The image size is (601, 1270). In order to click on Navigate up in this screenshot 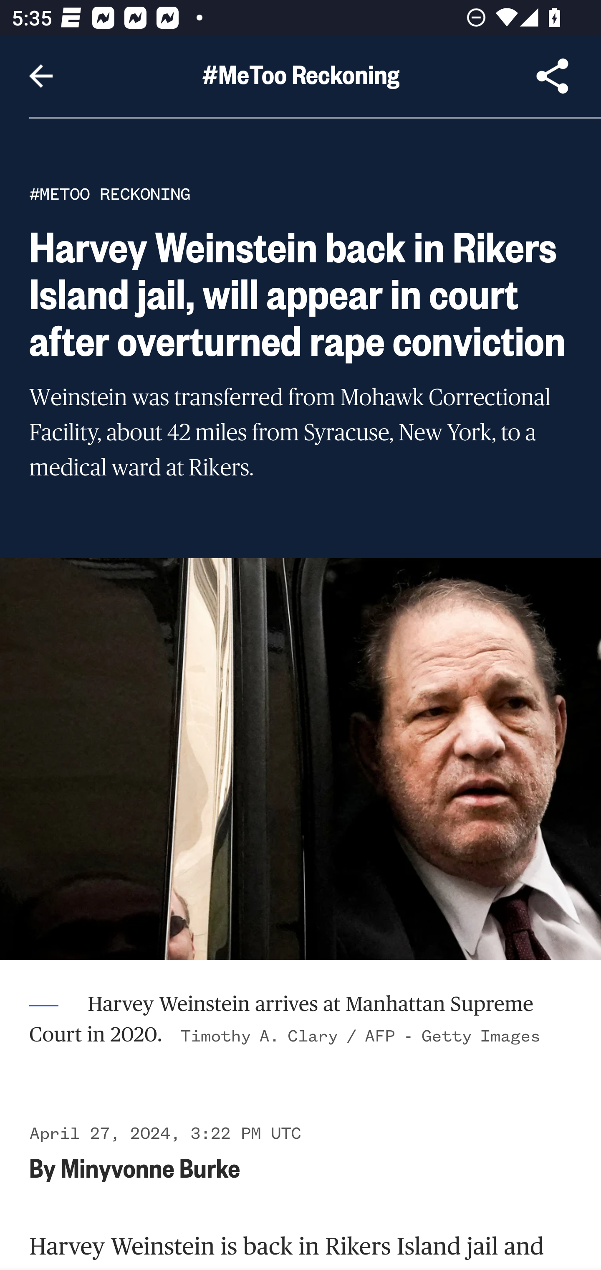, I will do `click(41, 76)`.